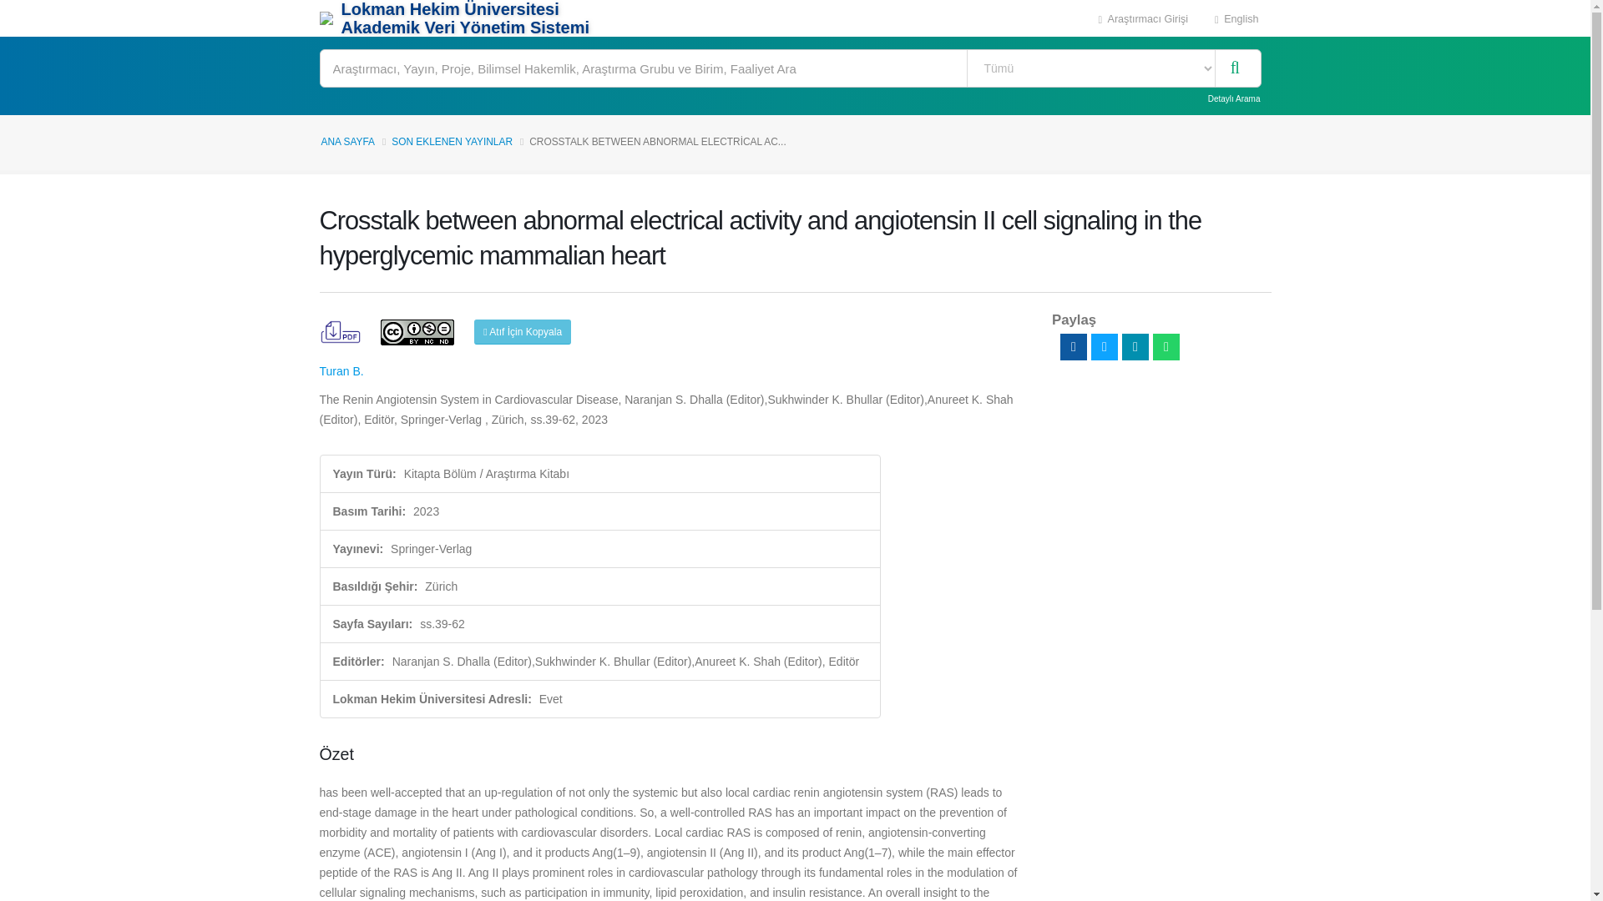 The image size is (1603, 901). What do you see at coordinates (347, 142) in the screenshot?
I see `ANA SAYFA` at bounding box center [347, 142].